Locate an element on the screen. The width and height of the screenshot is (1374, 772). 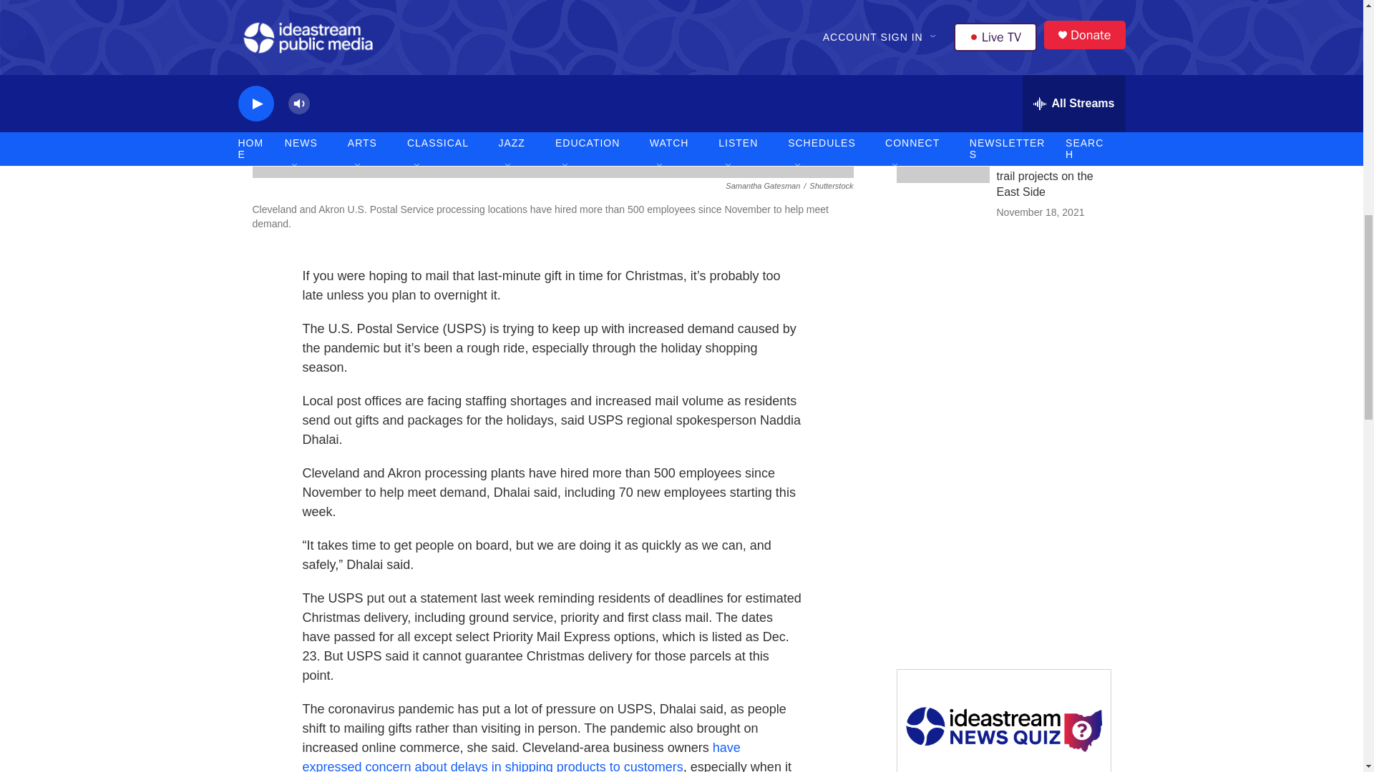
3rd party ad content is located at coordinates (1003, 343).